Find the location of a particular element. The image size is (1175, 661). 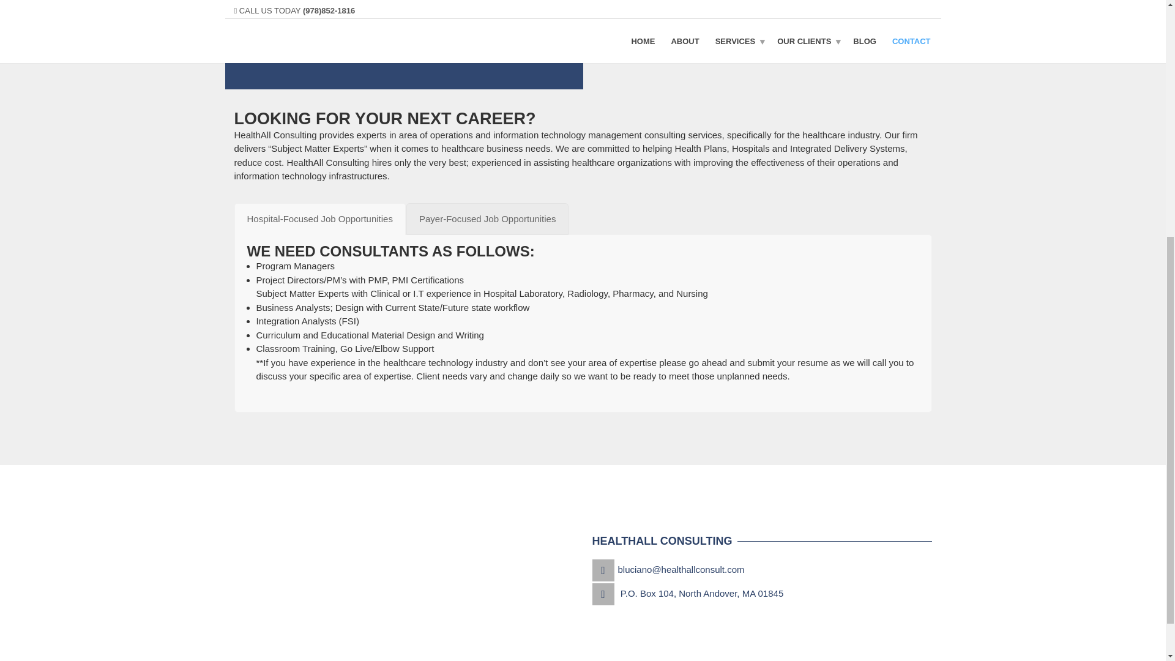

P.O. Box 104, North Andover, MA 01845 is located at coordinates (701, 594).